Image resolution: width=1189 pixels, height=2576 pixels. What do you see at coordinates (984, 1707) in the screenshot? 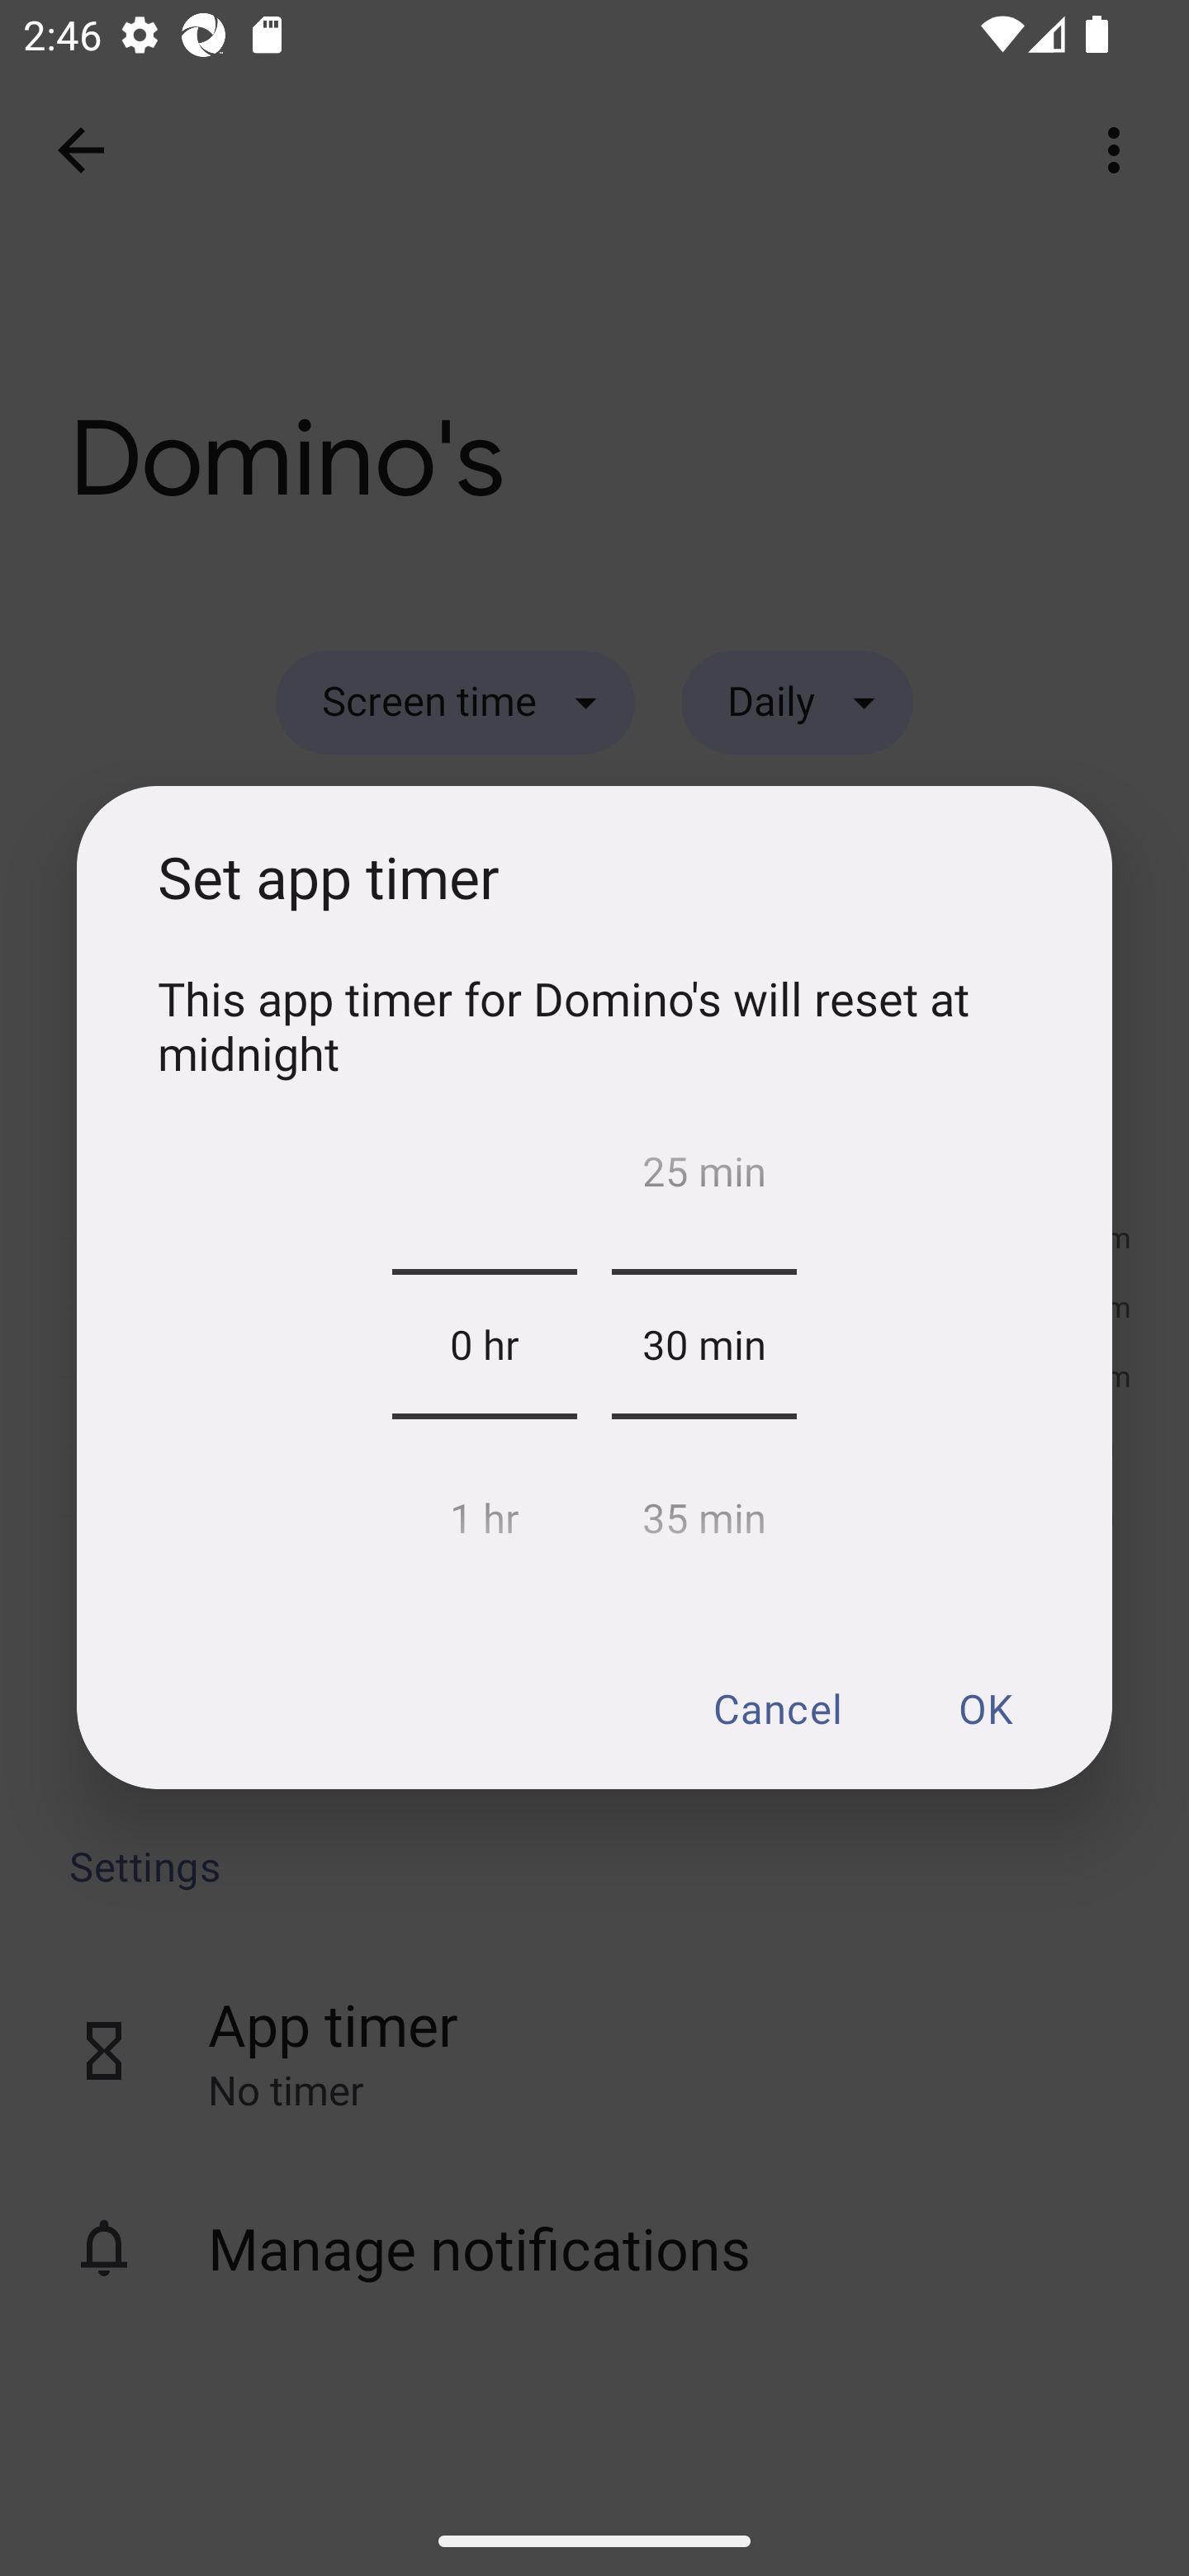
I see `OK` at bounding box center [984, 1707].